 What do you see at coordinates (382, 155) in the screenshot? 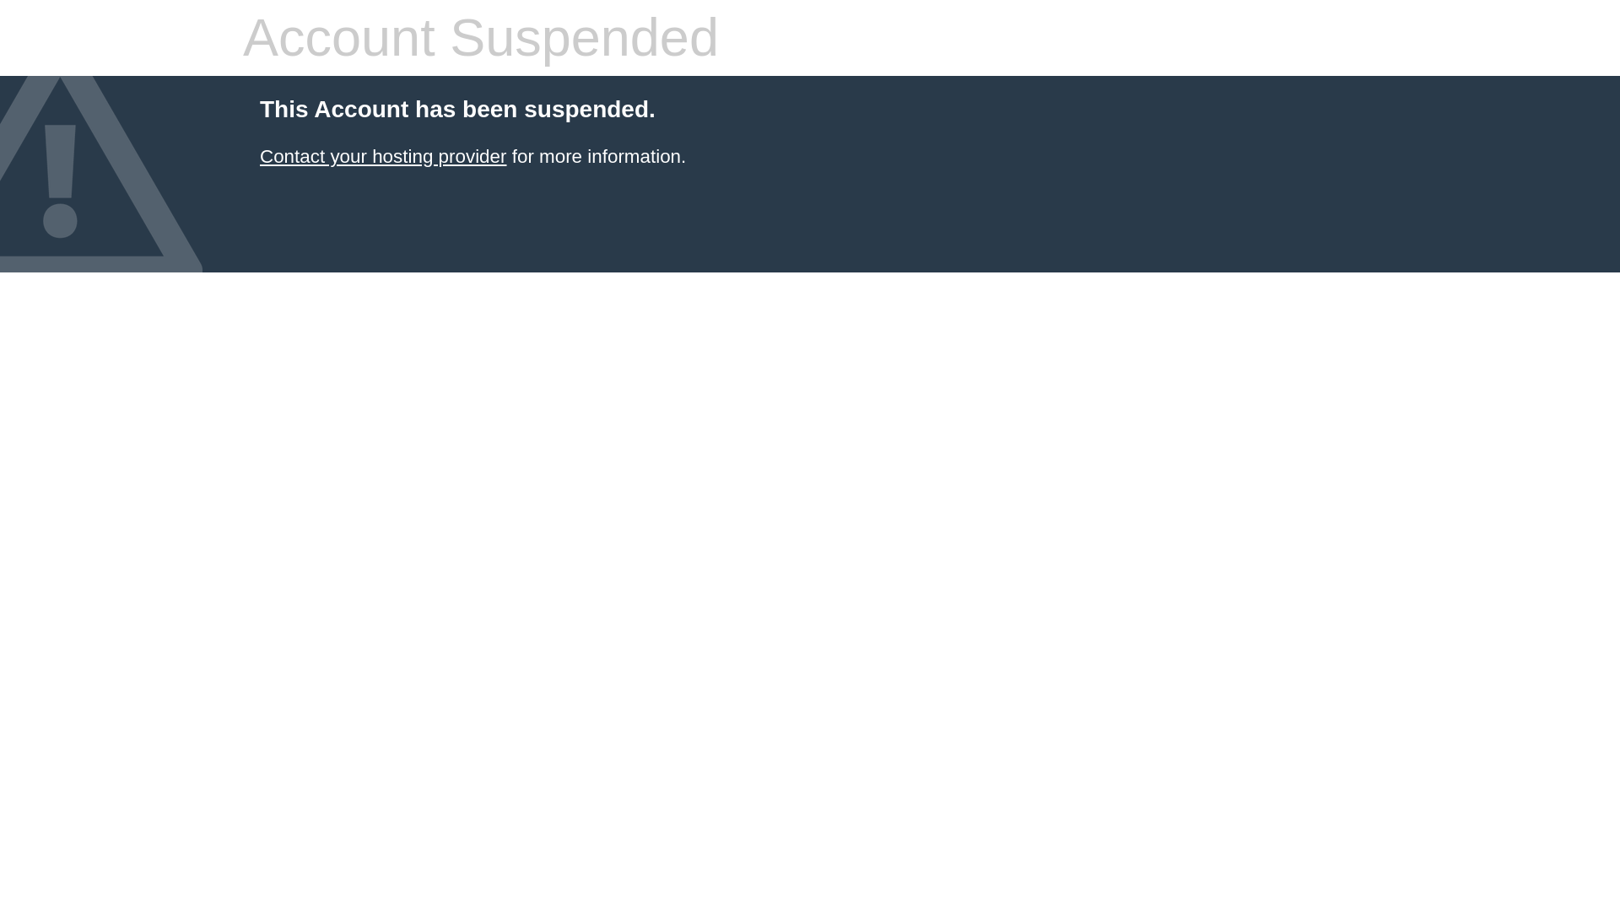
I see `Contact your hosting provider` at bounding box center [382, 155].